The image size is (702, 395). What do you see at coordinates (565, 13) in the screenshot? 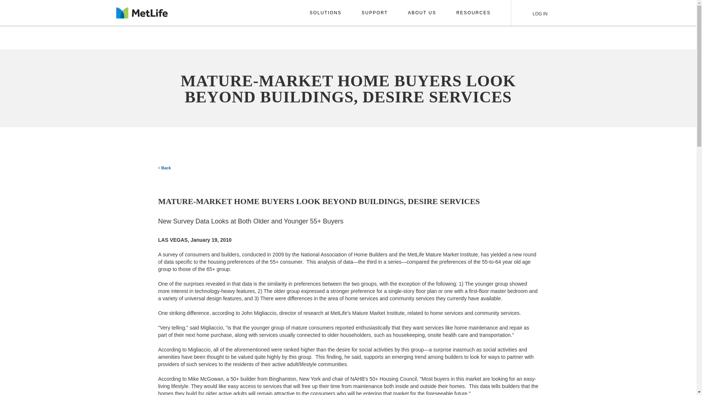
I see `SEARCH` at bounding box center [565, 13].